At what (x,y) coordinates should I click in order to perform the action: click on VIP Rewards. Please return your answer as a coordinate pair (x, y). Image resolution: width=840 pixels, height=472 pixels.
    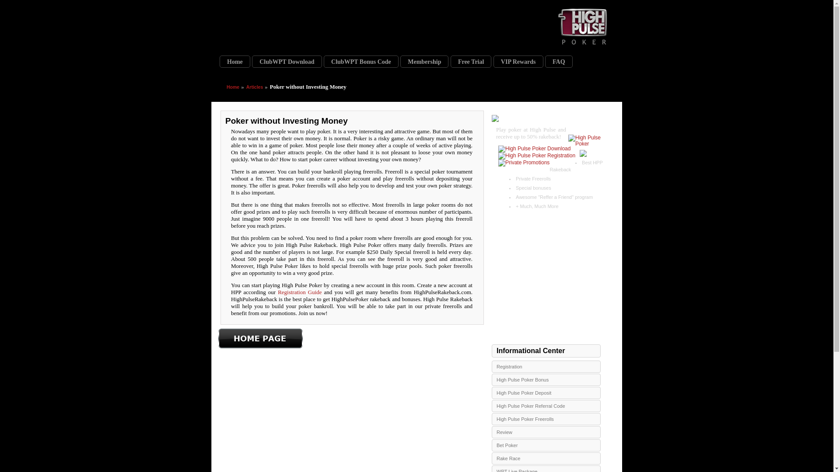
    Looking at the image, I should click on (518, 62).